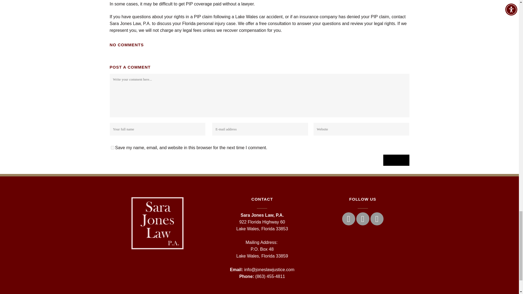 This screenshot has height=294, width=523. What do you see at coordinates (377, 219) in the screenshot?
I see `LinkedIn` at bounding box center [377, 219].